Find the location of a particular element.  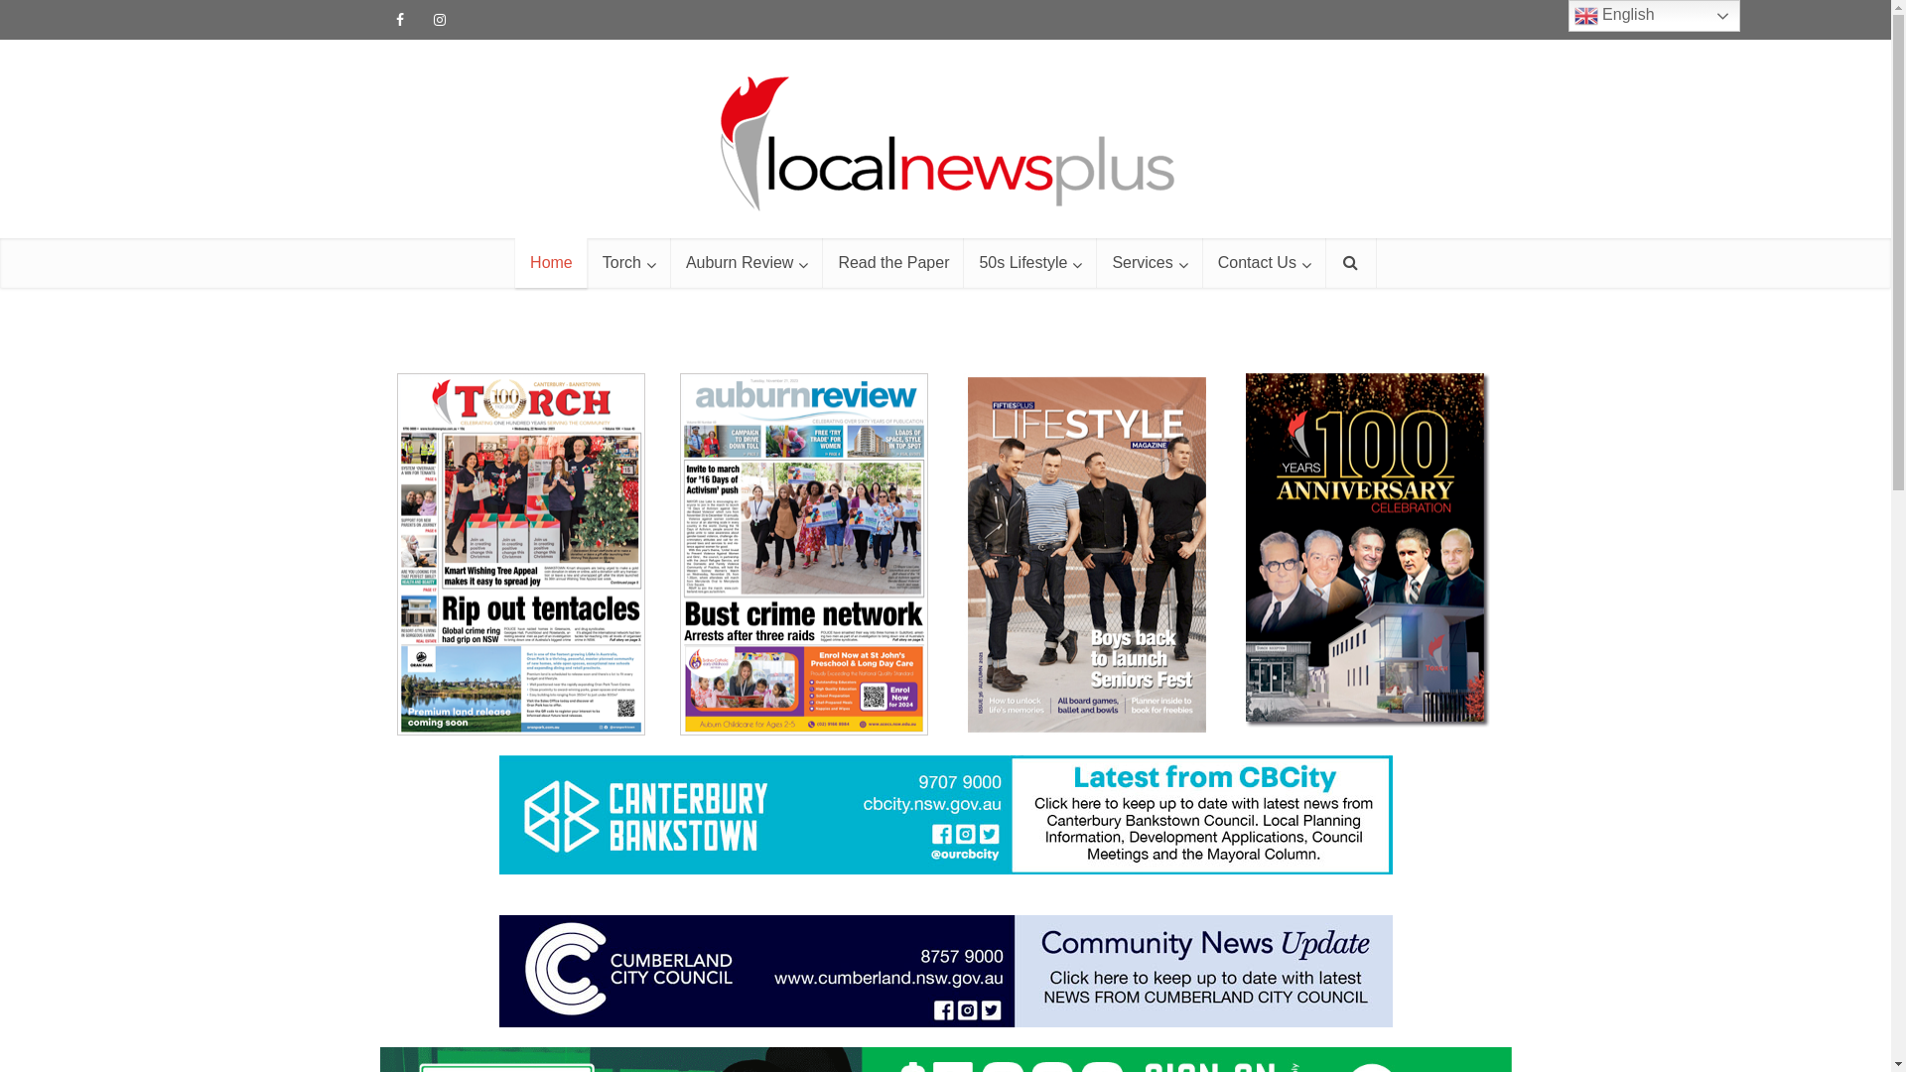

50s Lifestyle is located at coordinates (1030, 263).